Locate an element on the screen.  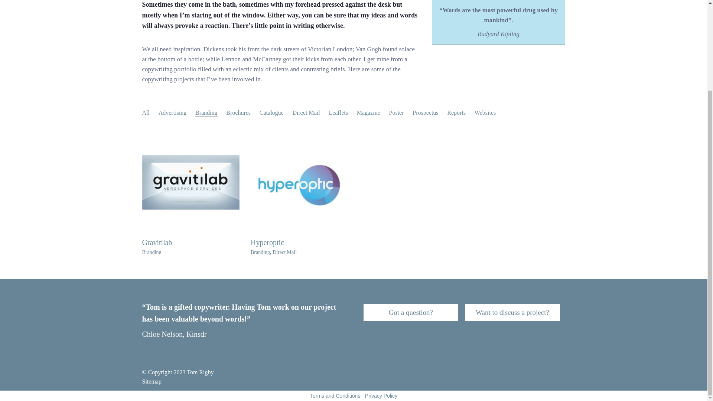
Facebook is located at coordinates (553, 375).